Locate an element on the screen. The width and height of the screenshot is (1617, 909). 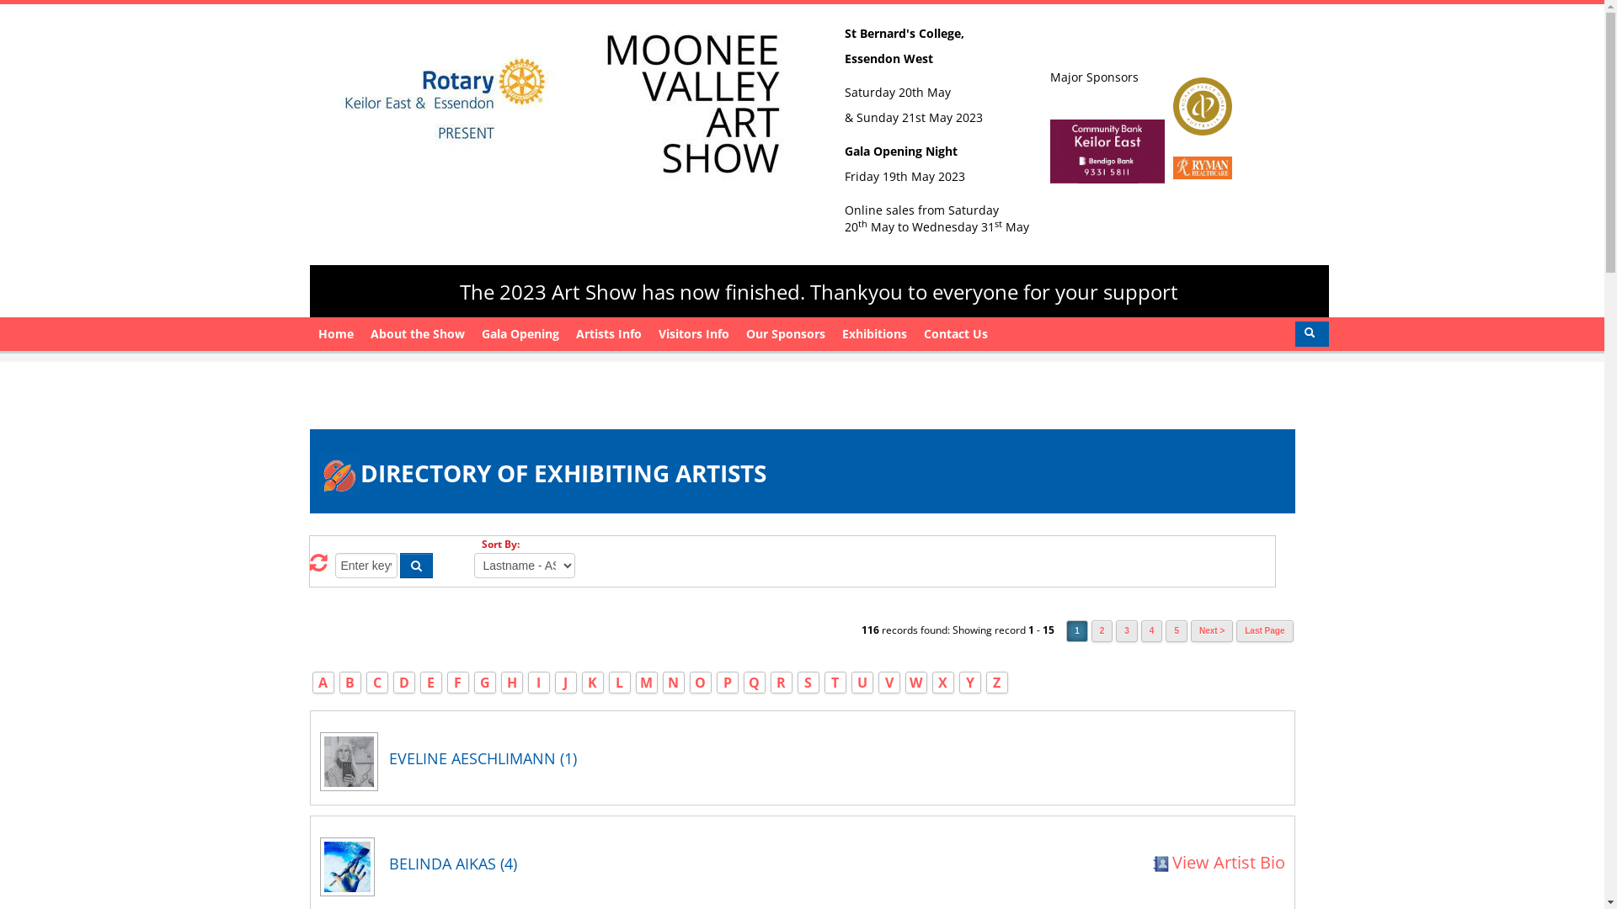
Q is located at coordinates (755, 683).